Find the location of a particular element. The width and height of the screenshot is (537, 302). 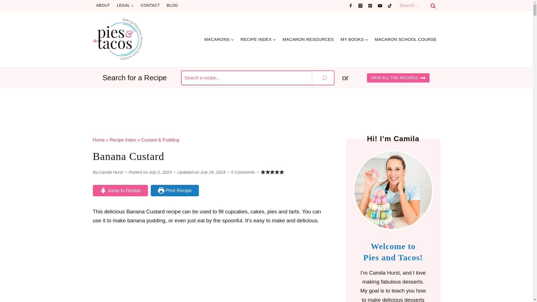

RECIPE INDEX is located at coordinates (258, 39).